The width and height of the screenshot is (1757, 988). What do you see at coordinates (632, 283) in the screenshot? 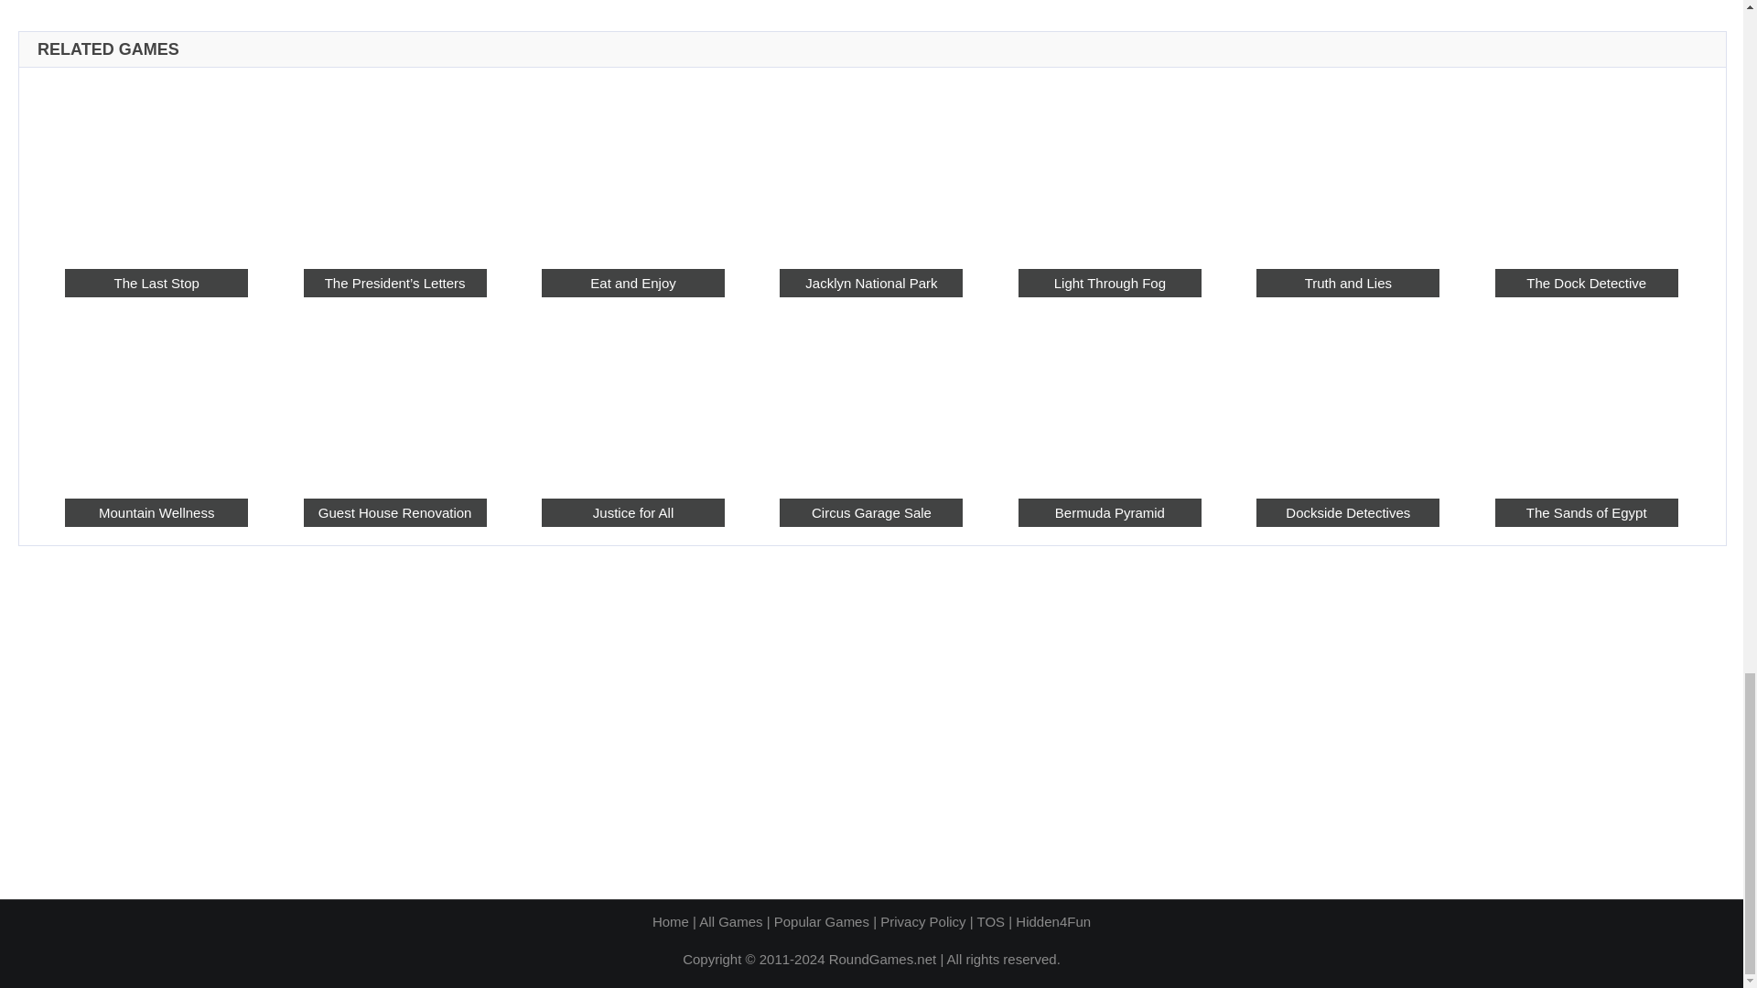
I see `Eat and Enjoy` at bounding box center [632, 283].